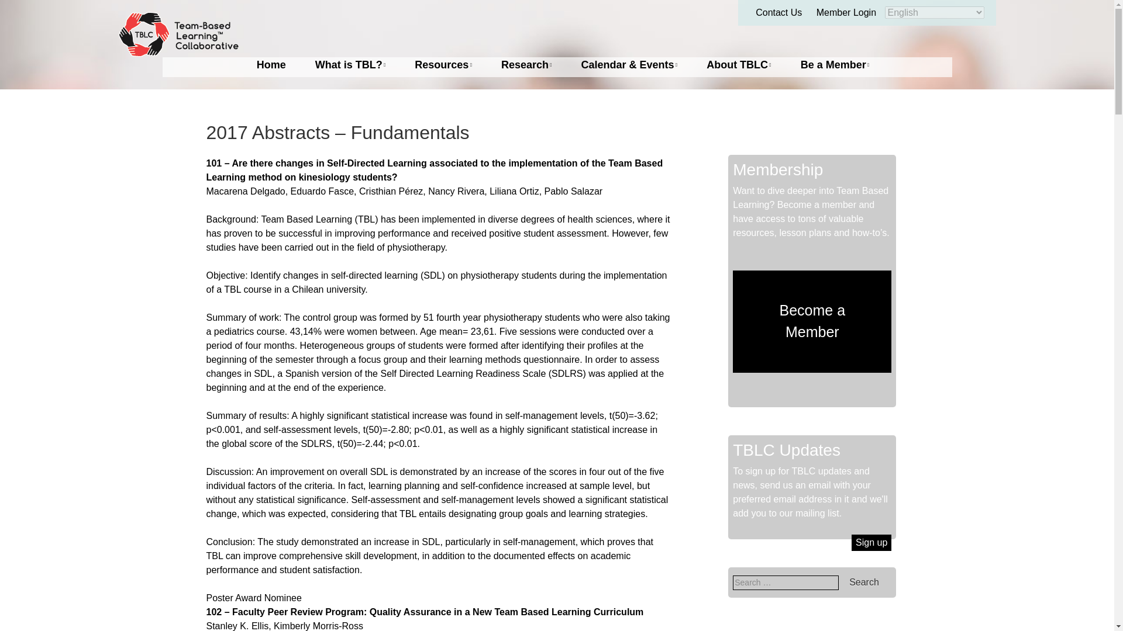 Image resolution: width=1123 pixels, height=631 pixels. Describe the element at coordinates (178, 36) in the screenshot. I see `Team-Based Learning Collaborative` at that location.